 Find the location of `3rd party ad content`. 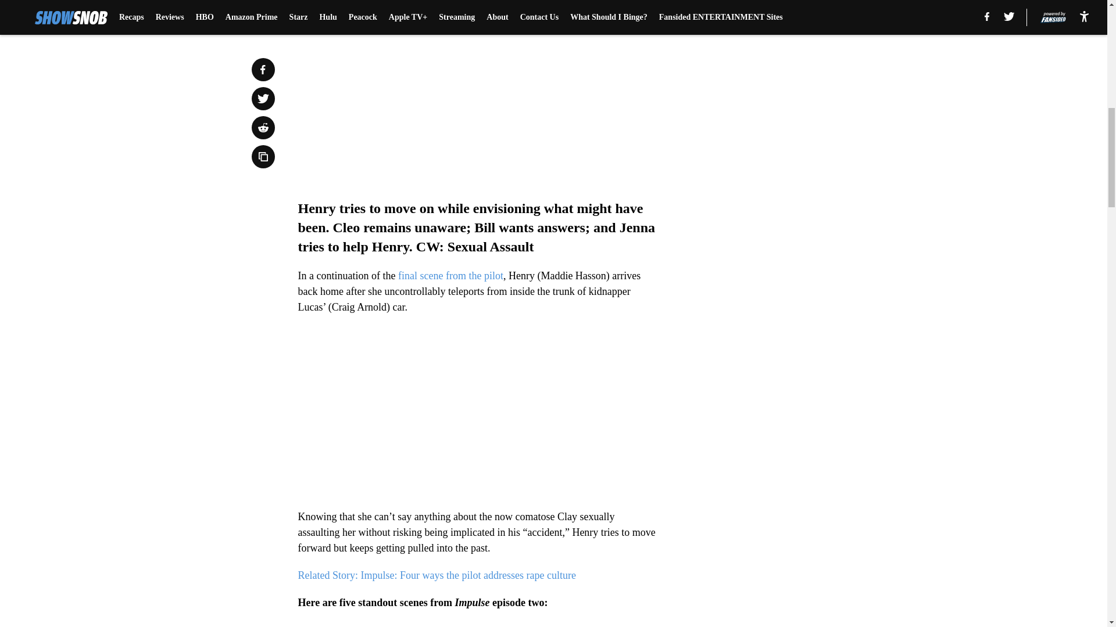

3rd party ad content is located at coordinates (803, 65).